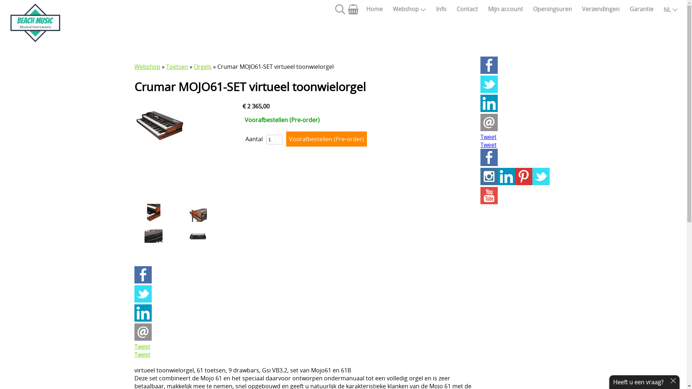 The image size is (692, 389). Describe the element at coordinates (671, 9) in the screenshot. I see `NL` at that location.